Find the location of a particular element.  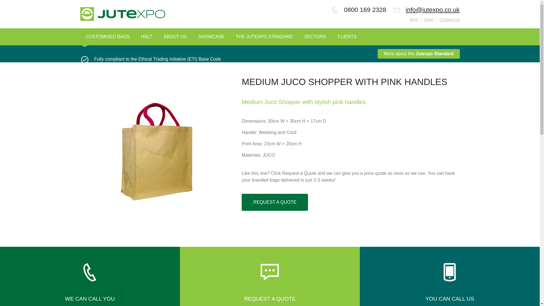

Shop is located at coordinates (429, 19).